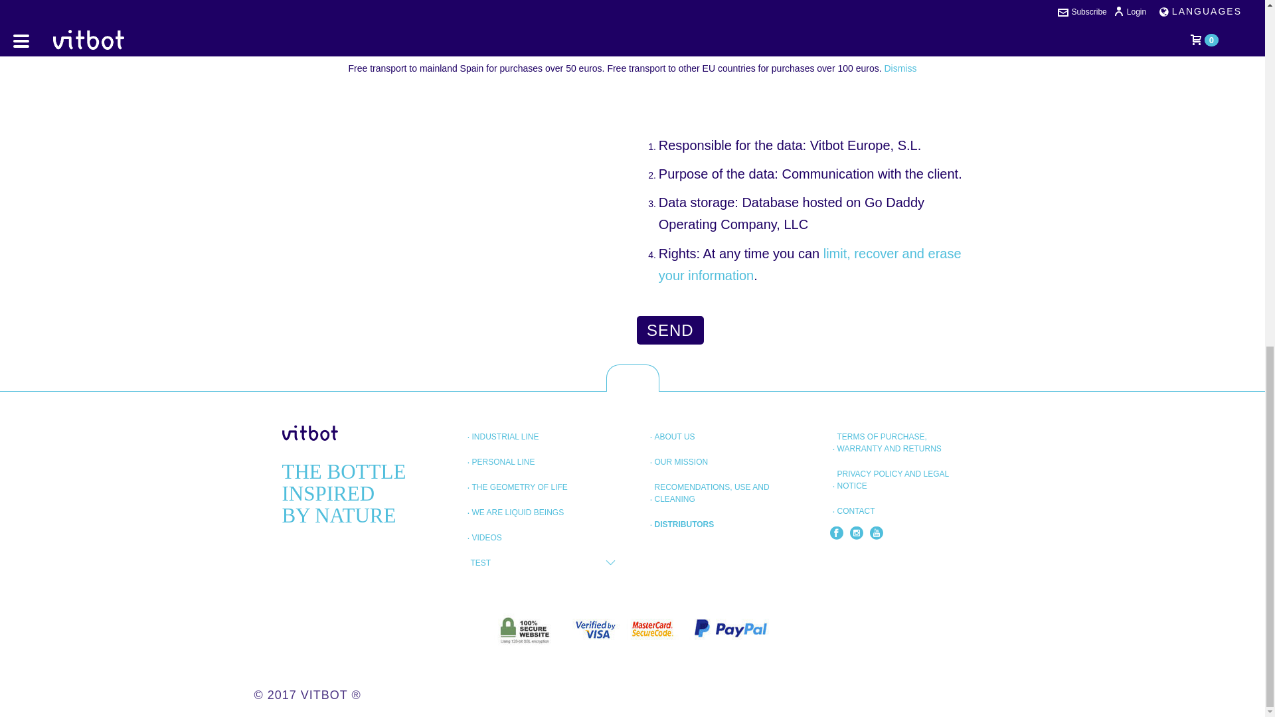  Describe the element at coordinates (716, 493) in the screenshot. I see `RECOMENDATIONS, USE AND CLEANING` at that location.